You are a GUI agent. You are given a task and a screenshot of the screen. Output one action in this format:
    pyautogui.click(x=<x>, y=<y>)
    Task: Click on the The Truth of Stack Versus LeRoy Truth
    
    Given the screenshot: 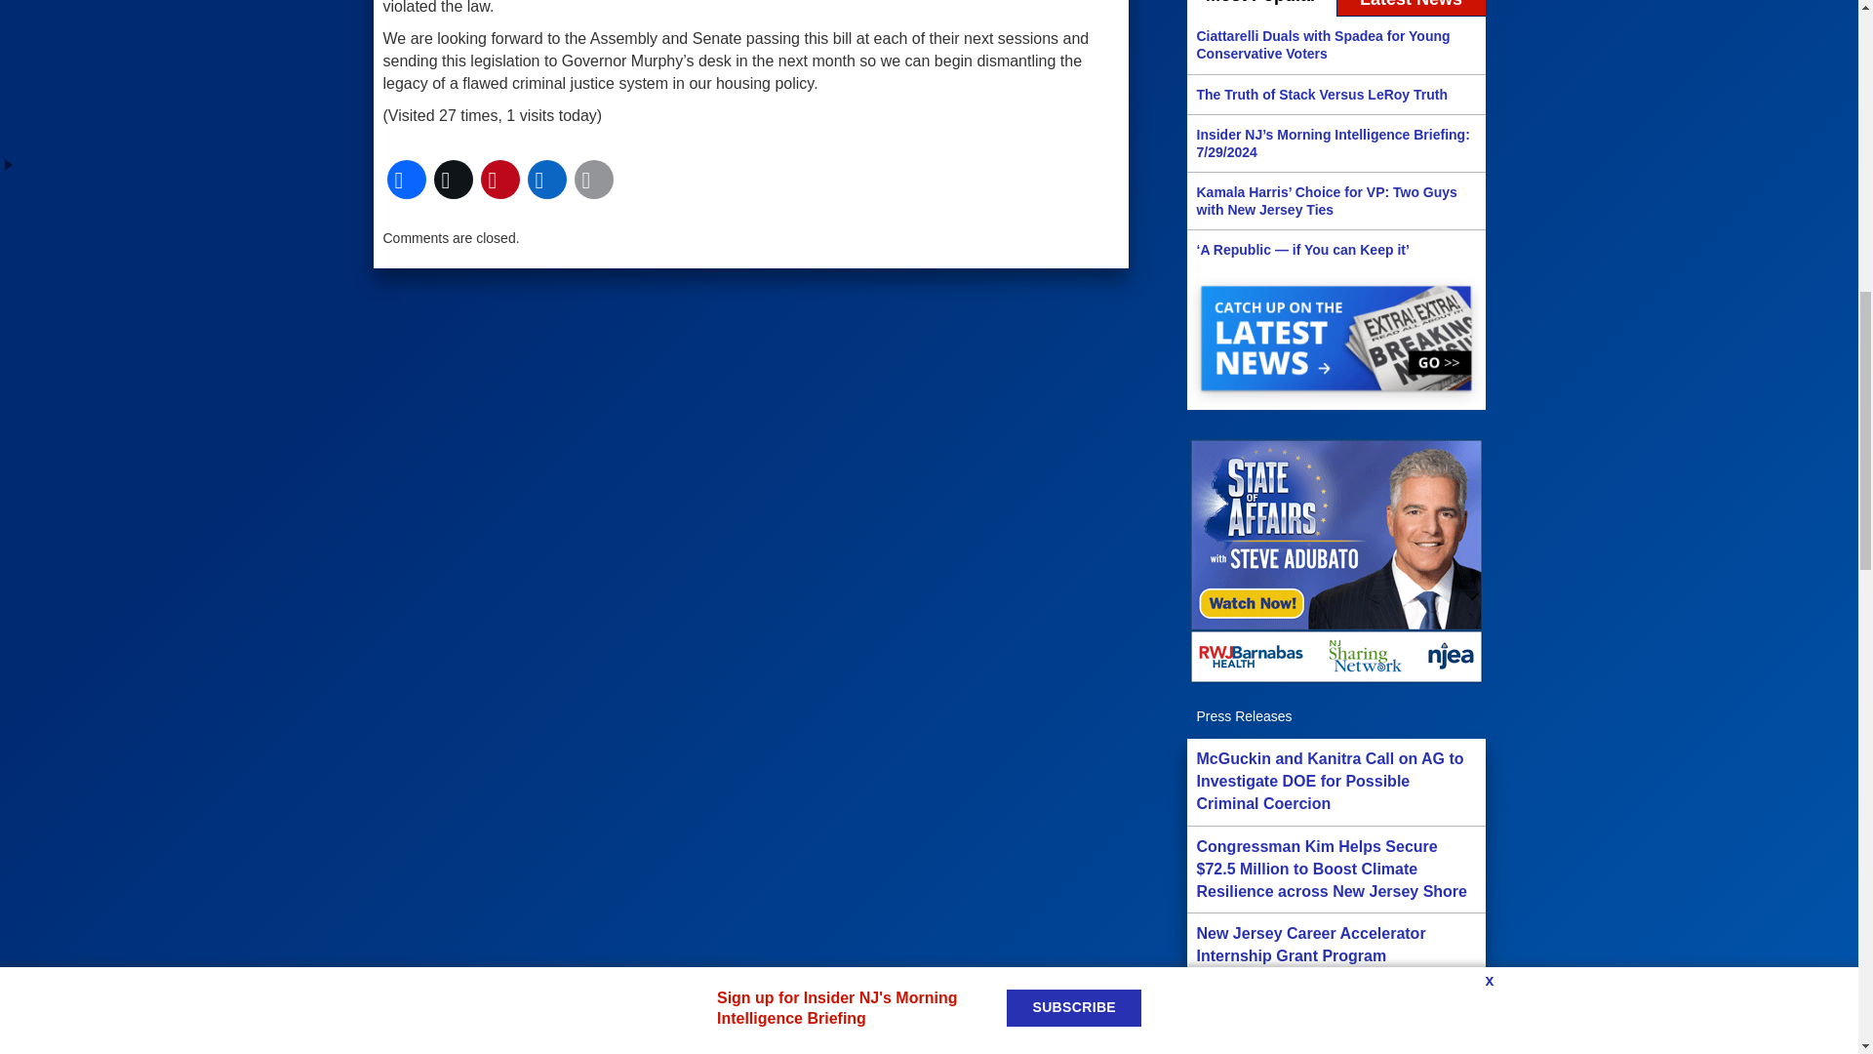 What is the action you would take?
    pyautogui.click(x=1335, y=94)
    